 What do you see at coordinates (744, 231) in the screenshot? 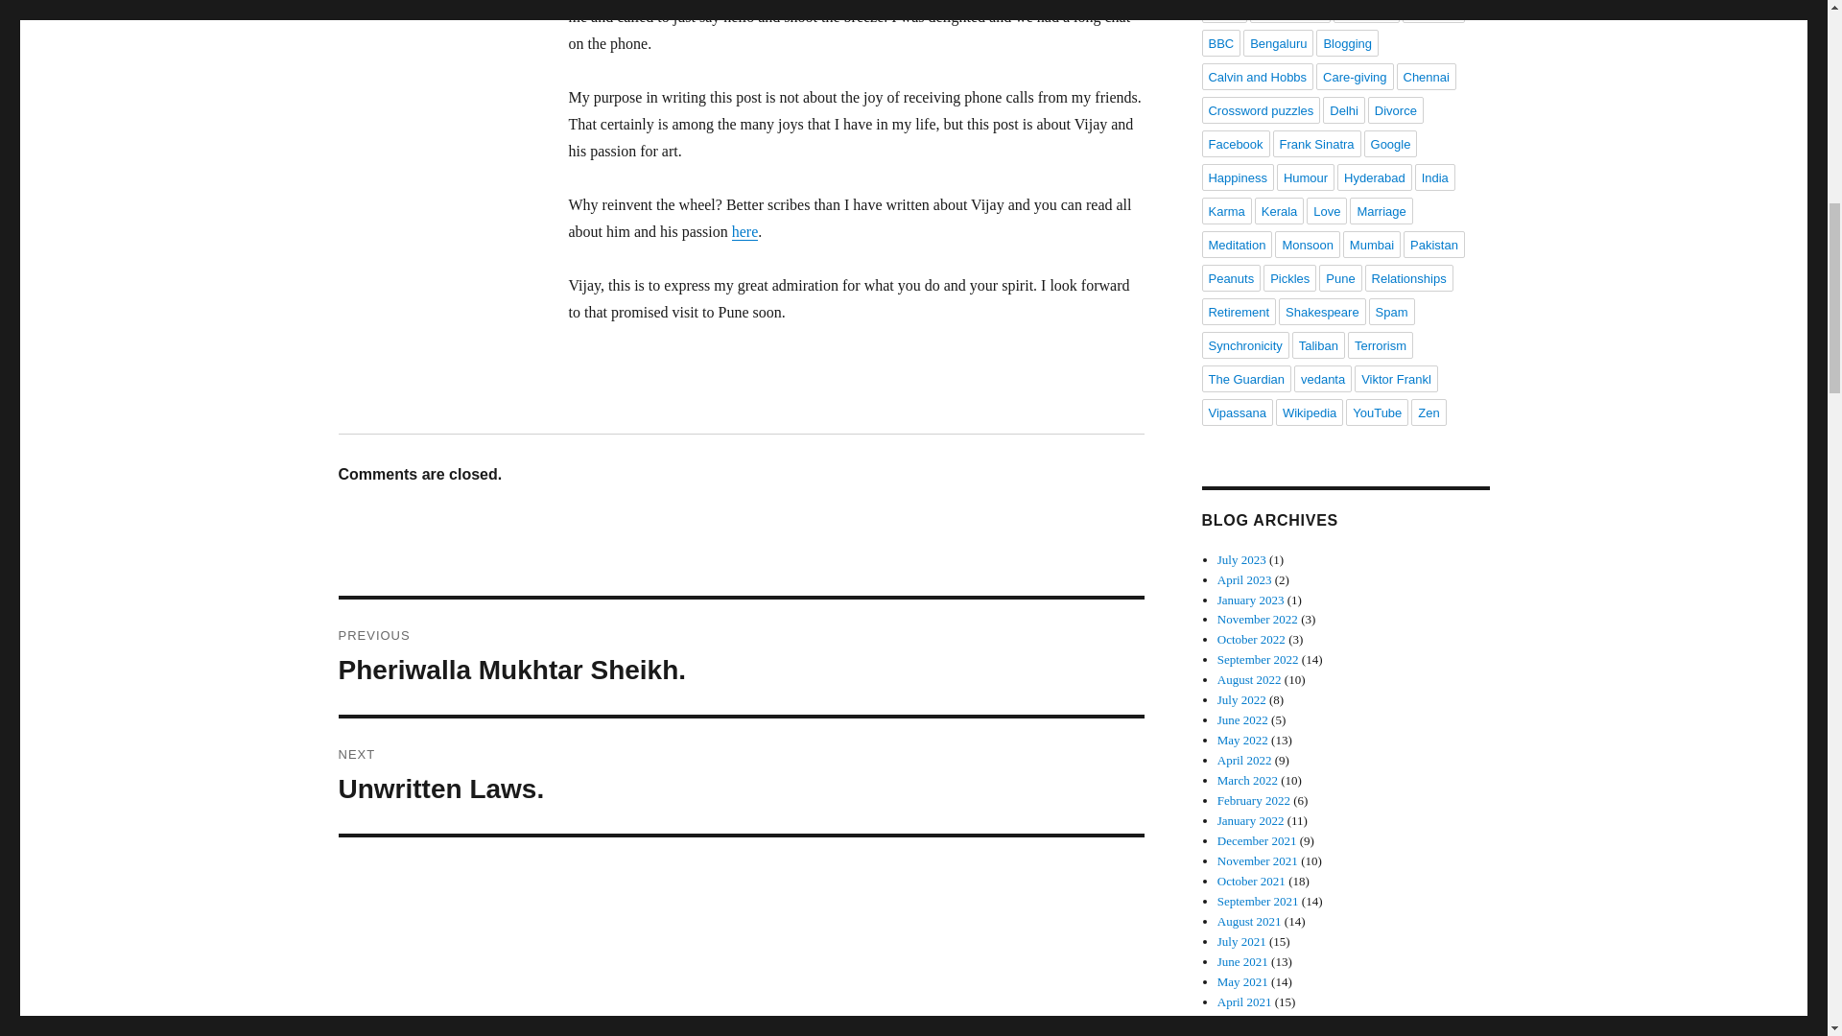
I see `here` at bounding box center [744, 231].